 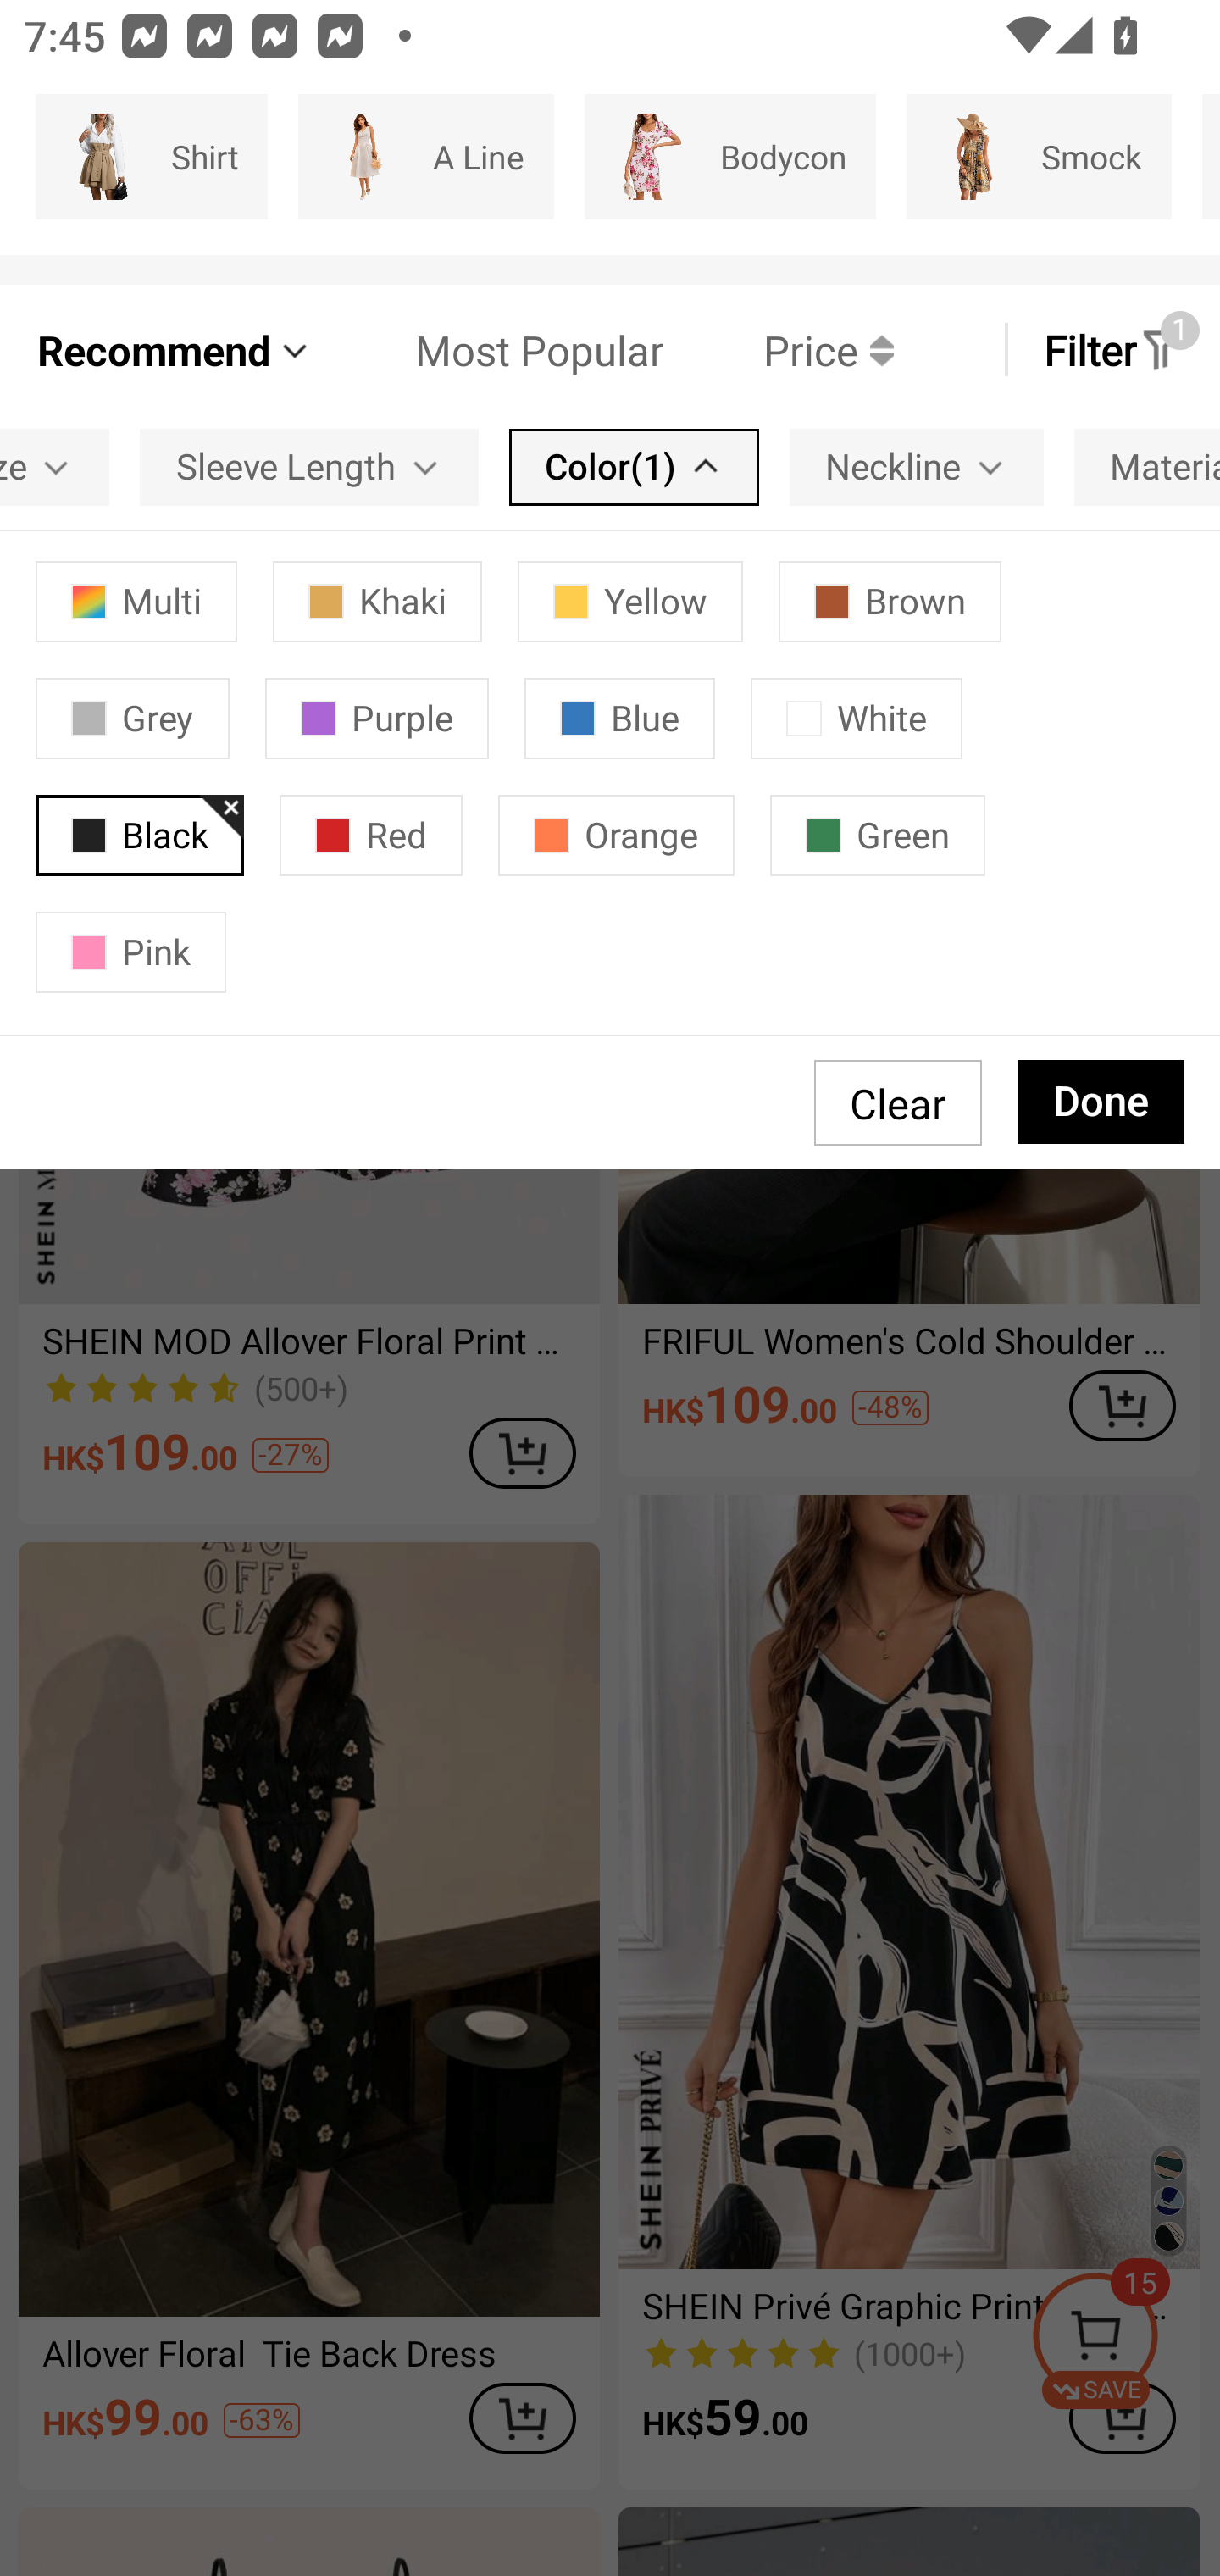 What do you see at coordinates (917, 466) in the screenshot?
I see `Neckline` at bounding box center [917, 466].